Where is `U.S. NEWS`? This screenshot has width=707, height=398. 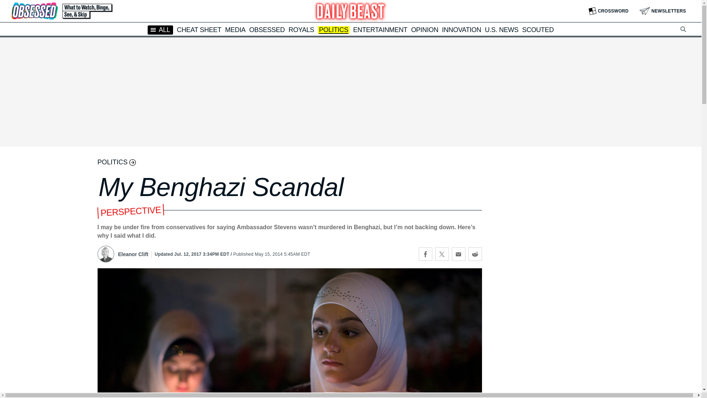
U.S. NEWS is located at coordinates (502, 29).